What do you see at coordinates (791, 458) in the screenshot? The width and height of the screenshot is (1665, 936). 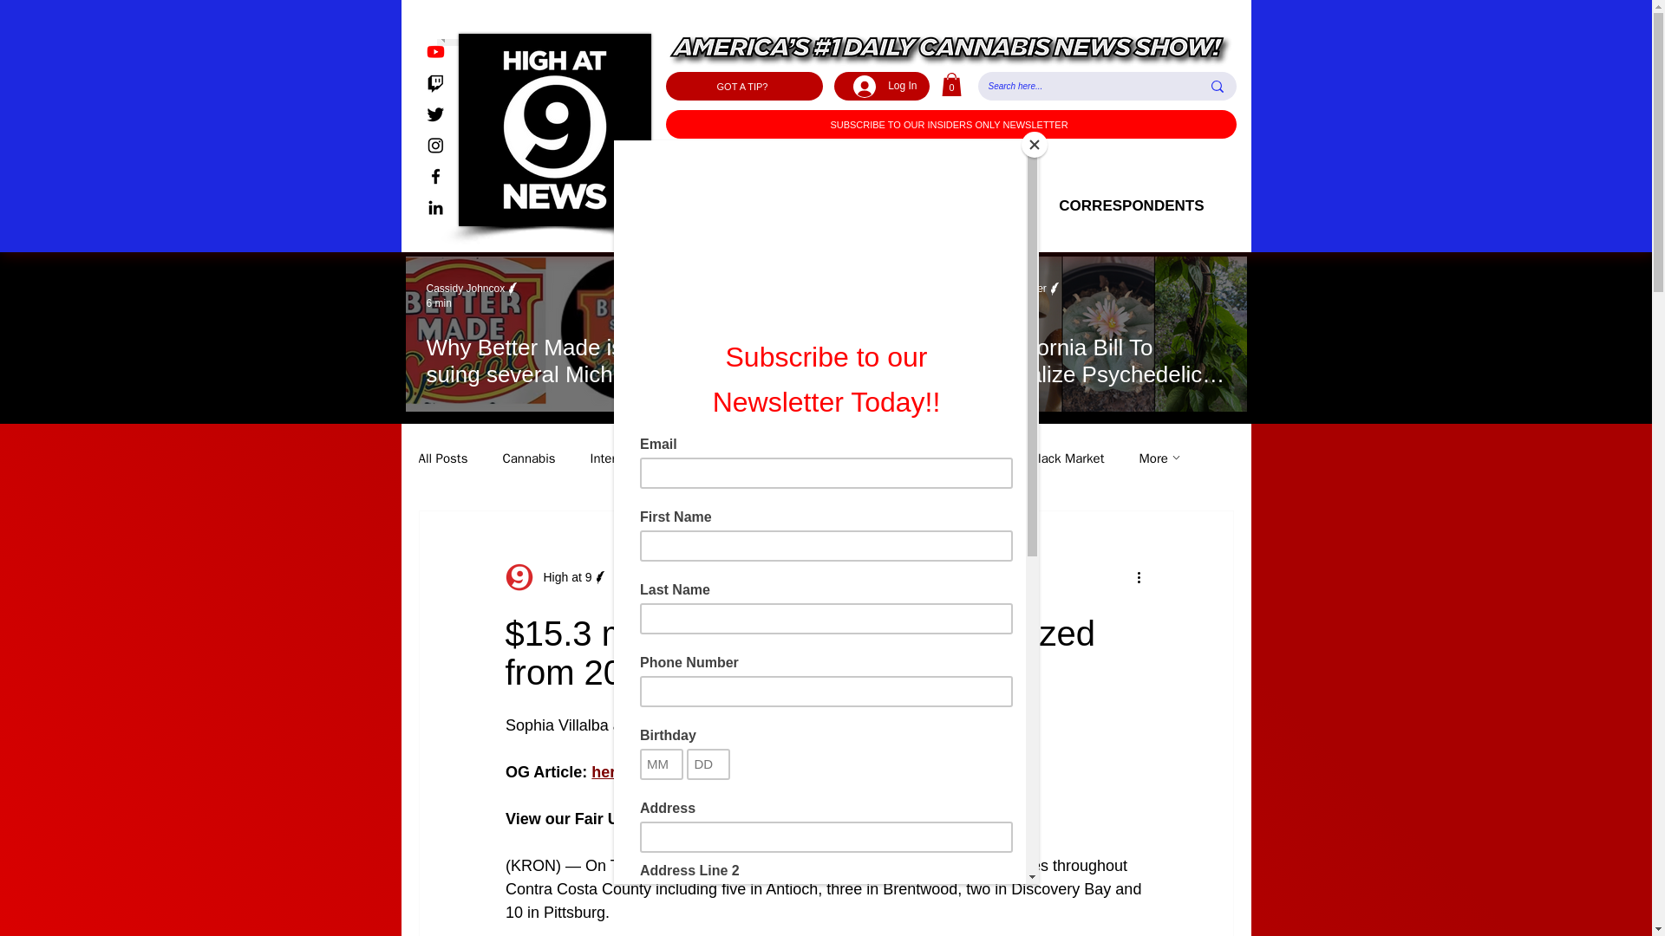 I see `CBD` at bounding box center [791, 458].